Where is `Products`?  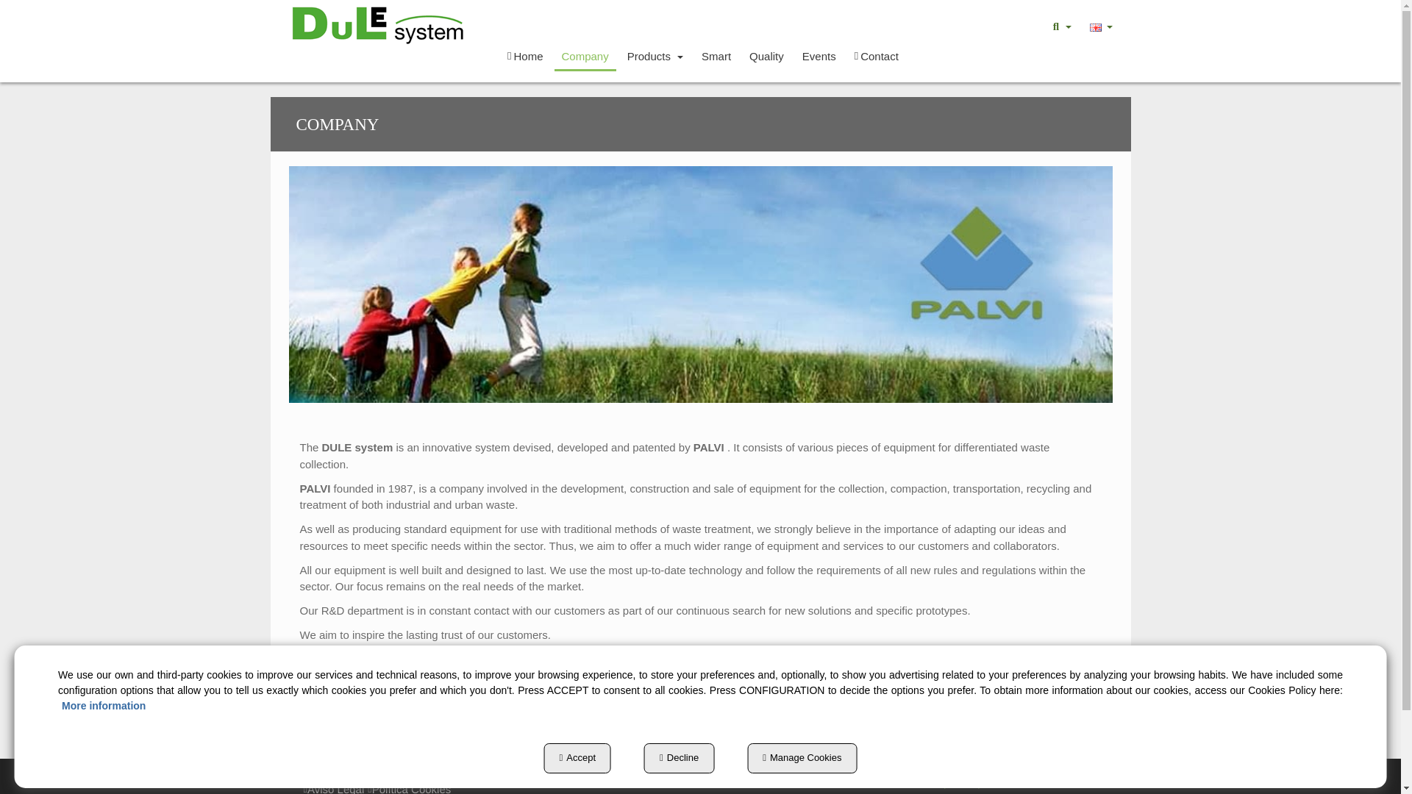 Products is located at coordinates (655, 56).